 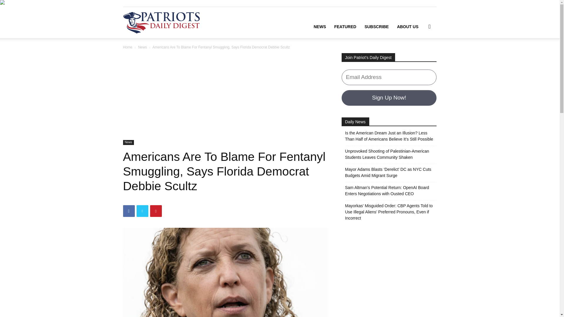 What do you see at coordinates (225, 272) in the screenshot?
I see `0315fentanyl` at bounding box center [225, 272].